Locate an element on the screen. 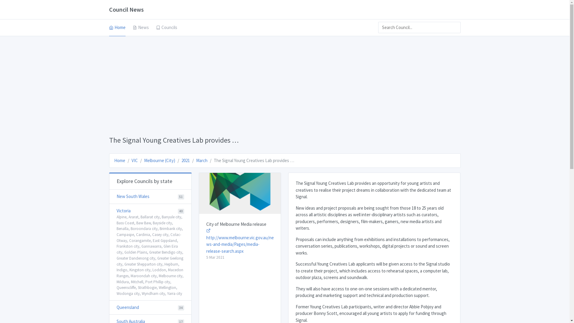 The width and height of the screenshot is (574, 323). Indigo is located at coordinates (122, 270).